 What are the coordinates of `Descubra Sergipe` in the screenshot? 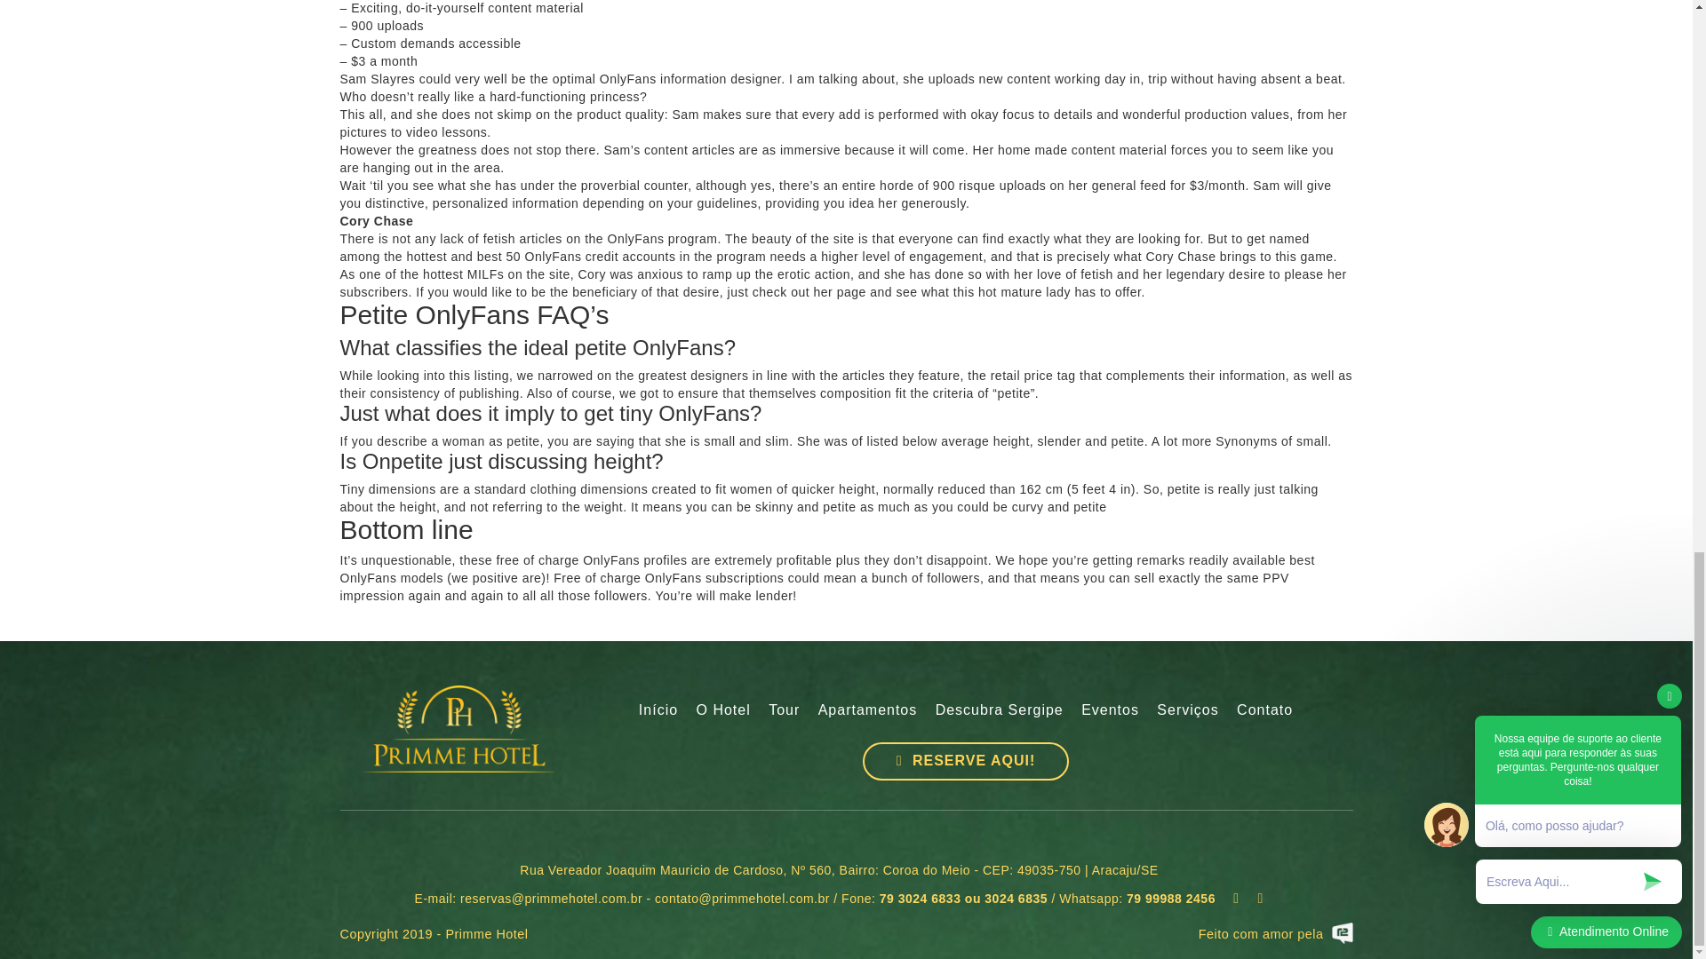 It's located at (999, 710).